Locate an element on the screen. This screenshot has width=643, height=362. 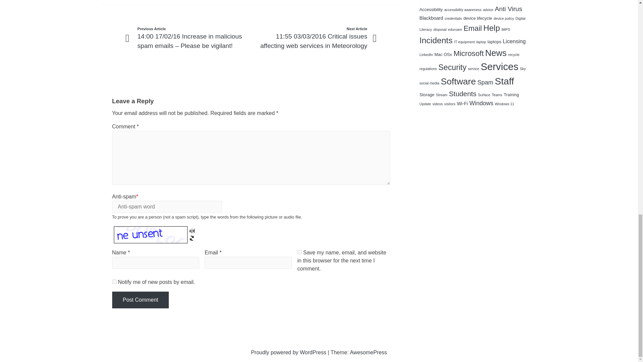
credentials is located at coordinates (453, 18).